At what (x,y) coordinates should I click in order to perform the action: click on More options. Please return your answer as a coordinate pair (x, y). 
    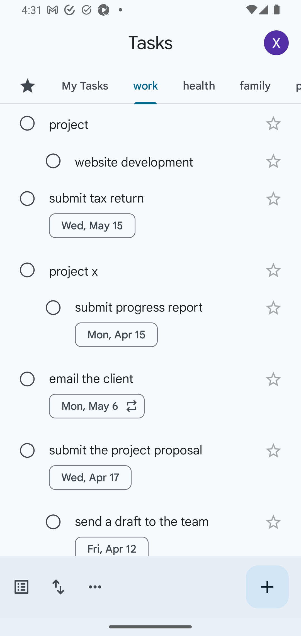
    Looking at the image, I should click on (95, 587).